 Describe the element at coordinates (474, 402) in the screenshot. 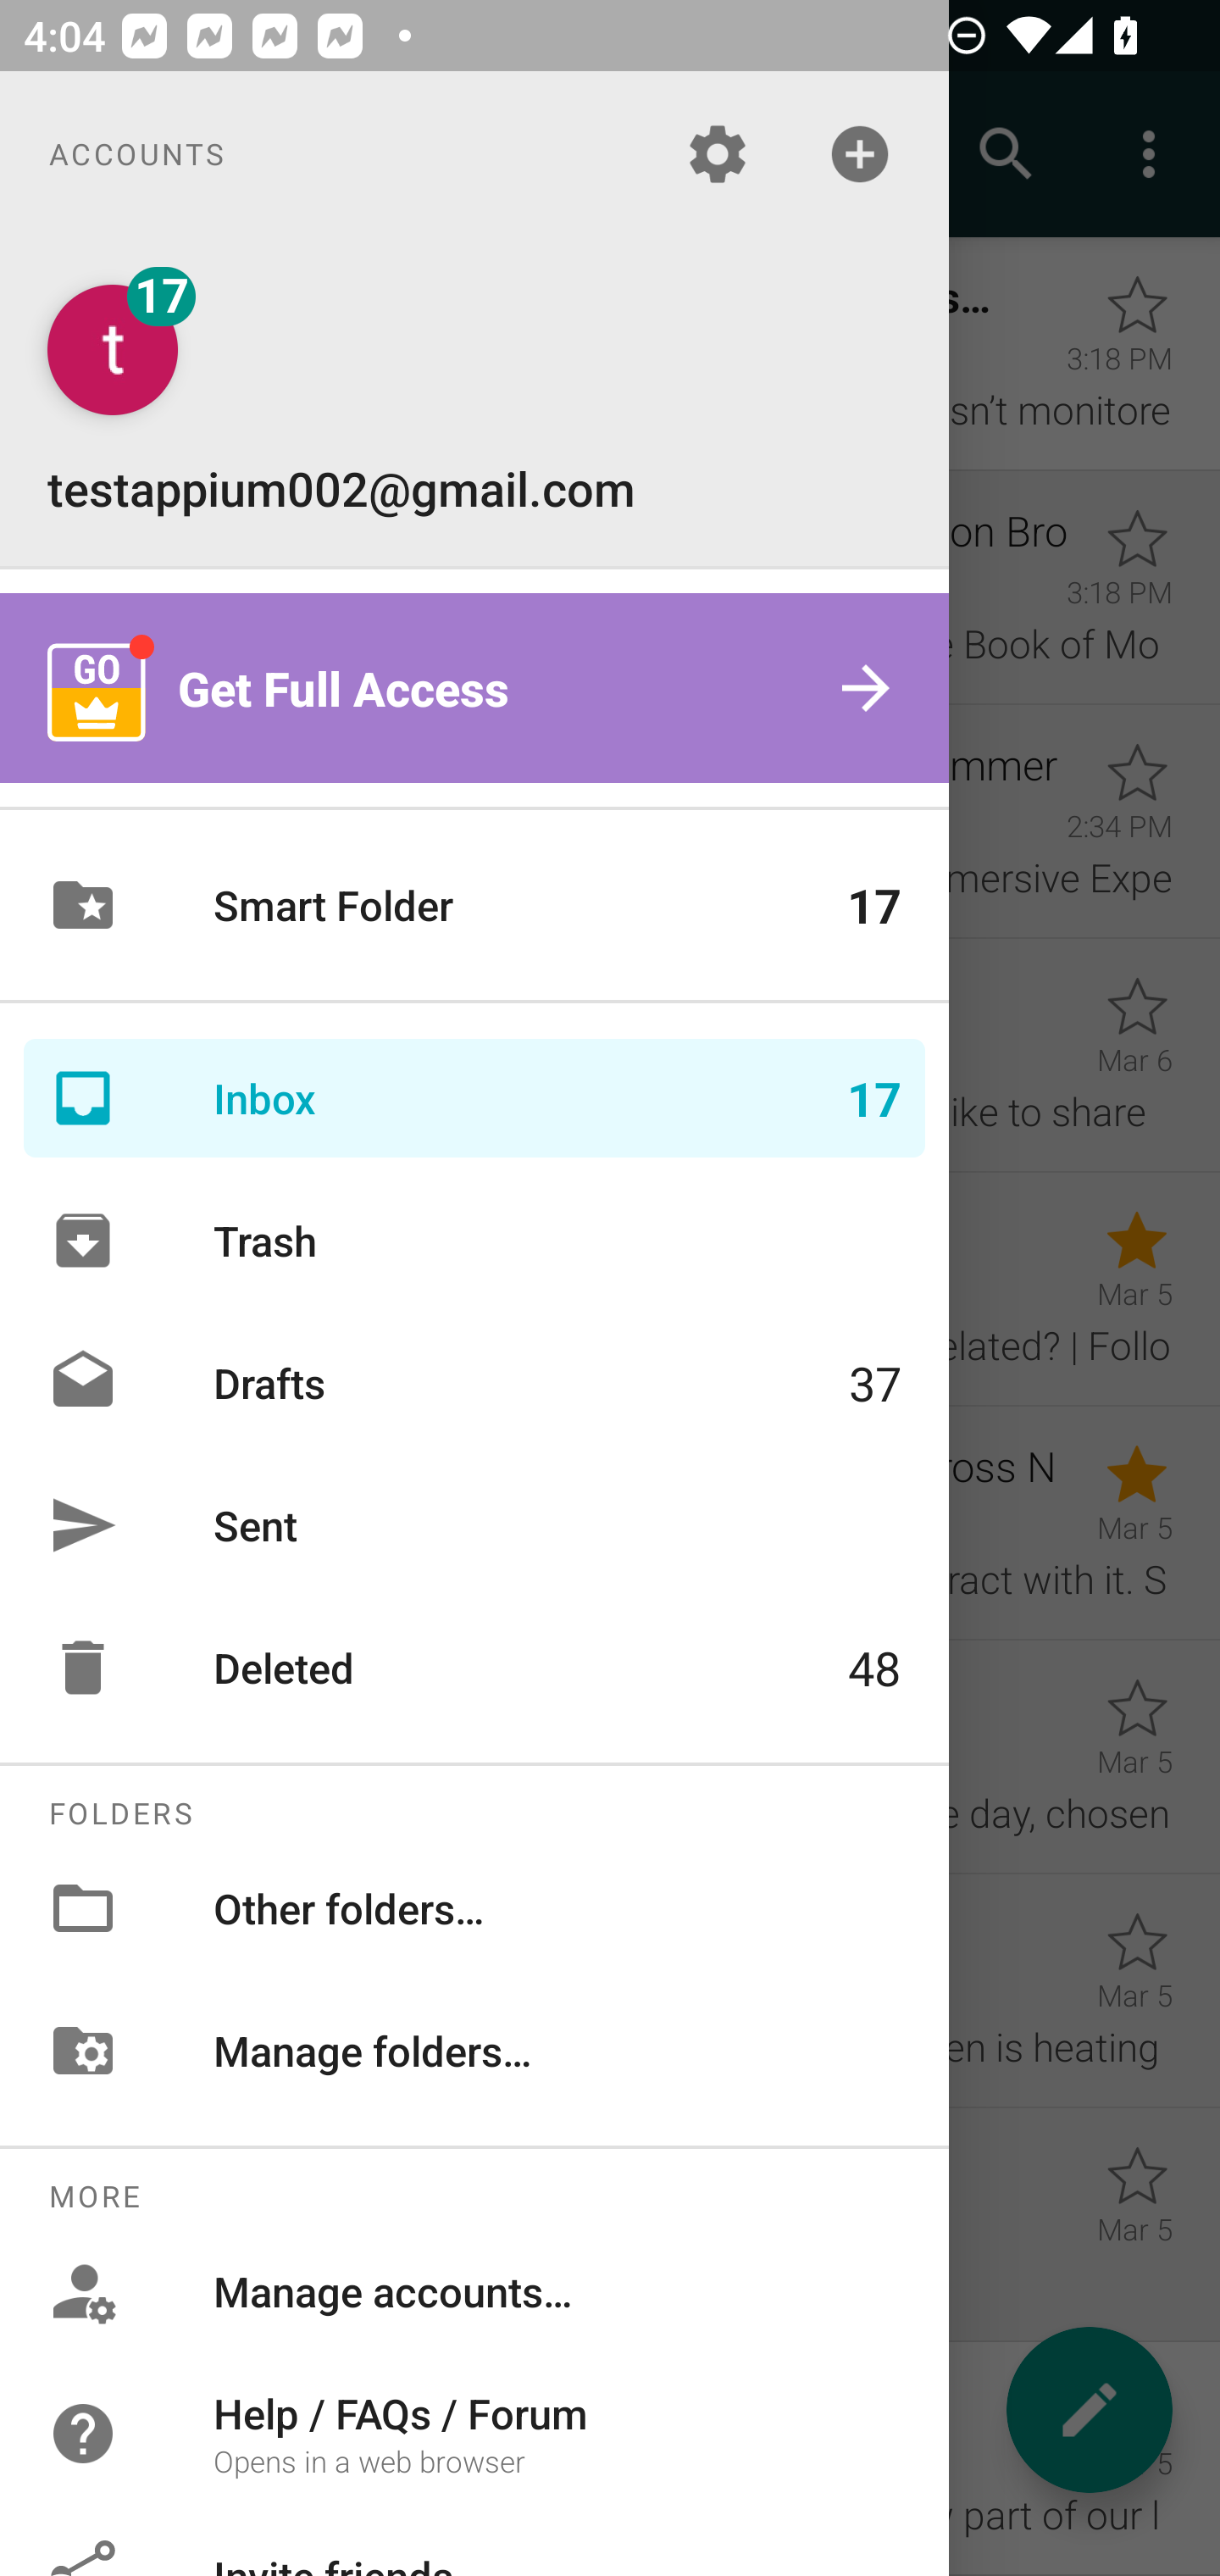

I see `testappium002@gmail.com` at that location.